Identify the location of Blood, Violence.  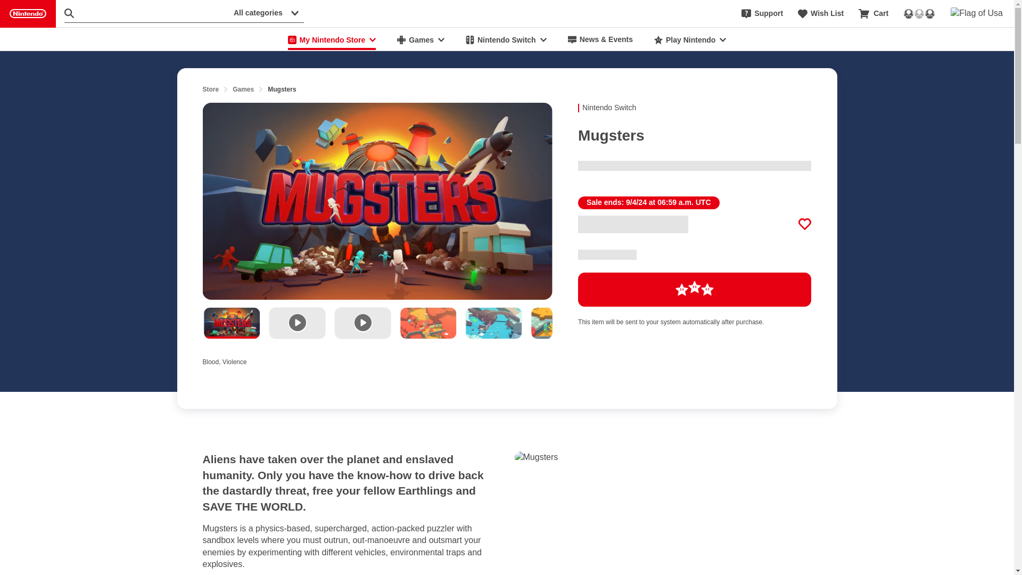
(234, 360).